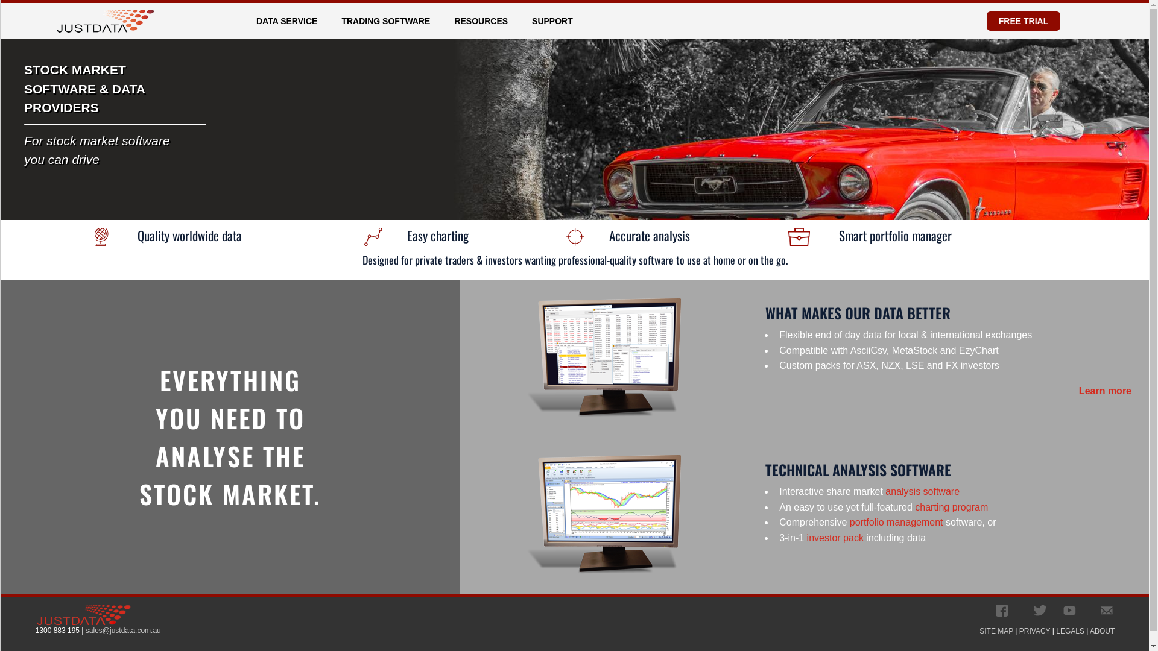  Describe the element at coordinates (1106, 611) in the screenshot. I see ` ` at that location.